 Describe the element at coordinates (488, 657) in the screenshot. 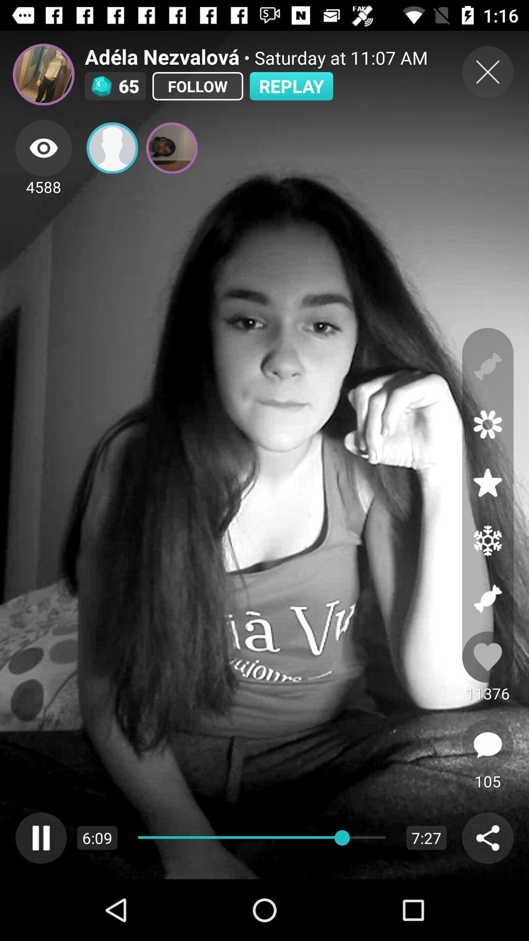

I see `like the video` at that location.